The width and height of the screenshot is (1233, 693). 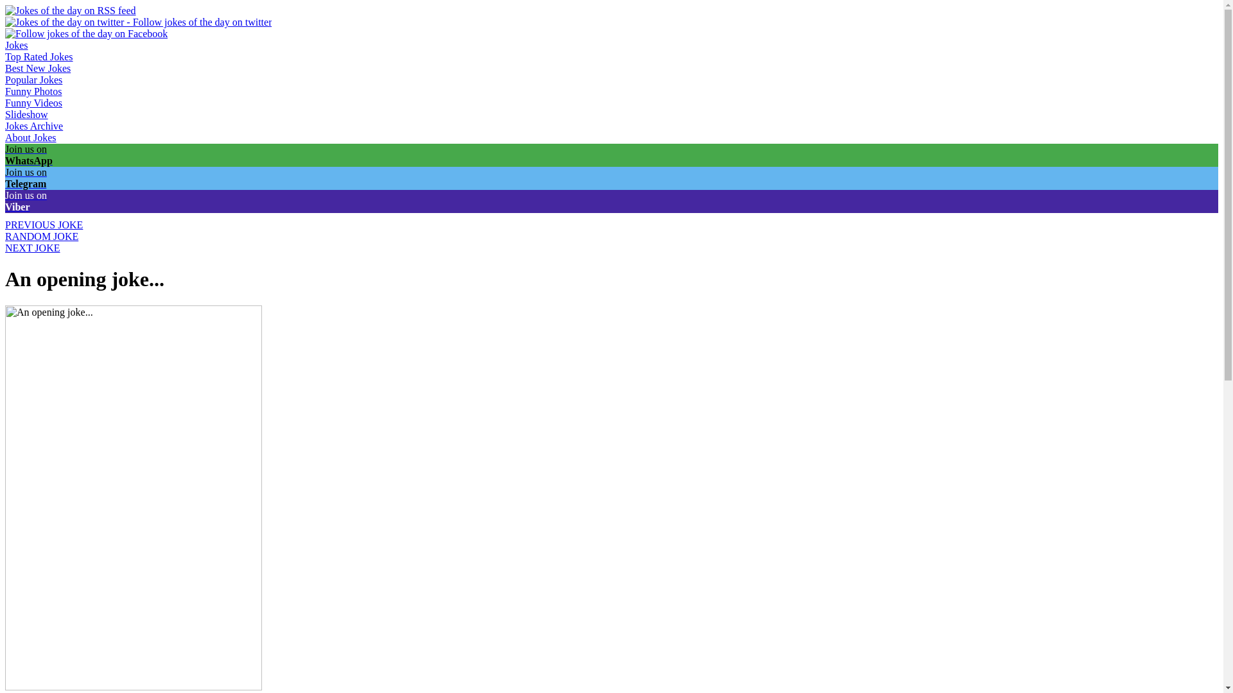 I want to click on Funny Photos, so click(x=33, y=91).